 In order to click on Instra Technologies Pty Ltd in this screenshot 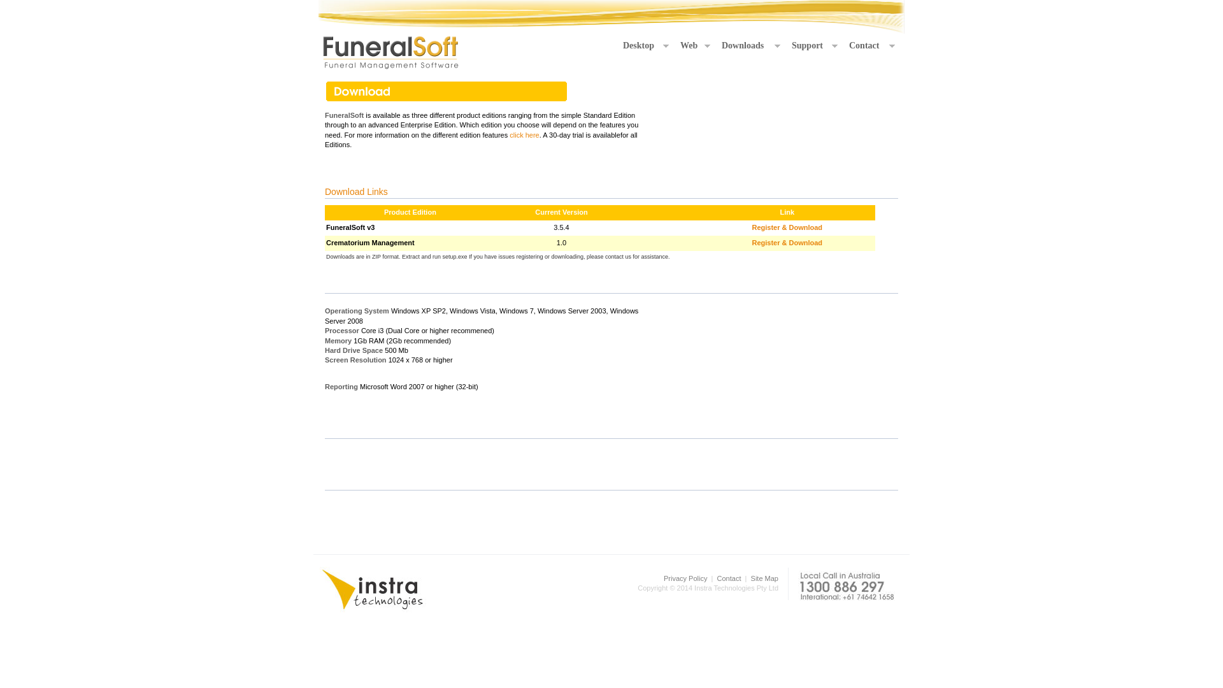, I will do `click(373, 590)`.